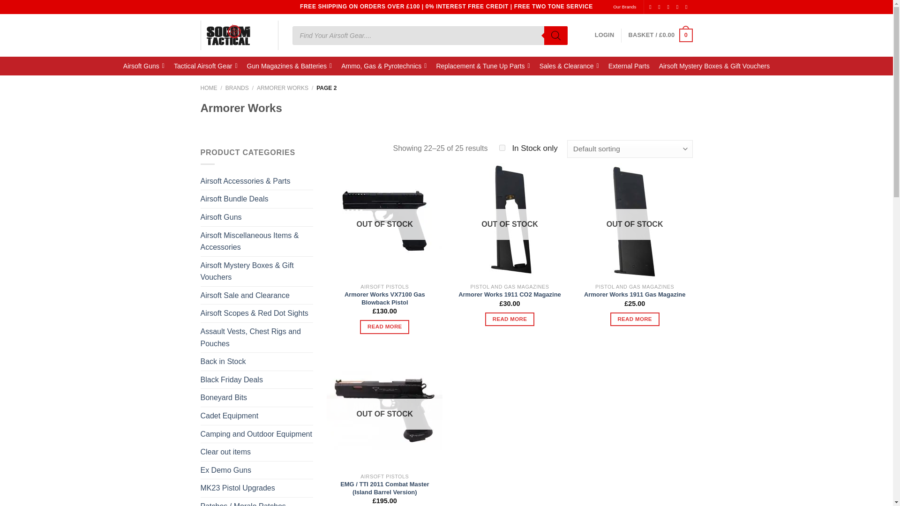 The image size is (900, 506). I want to click on LOGIN, so click(605, 35).